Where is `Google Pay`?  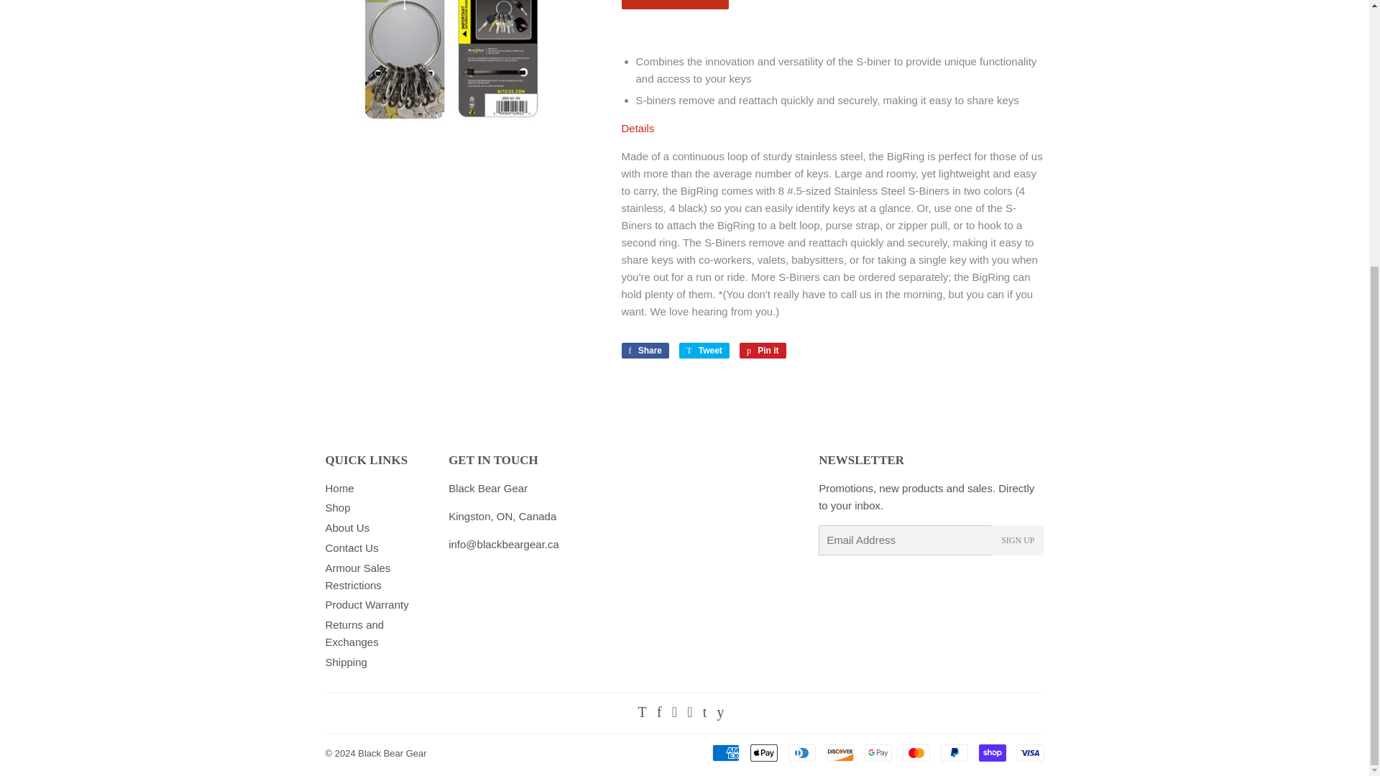 Google Pay is located at coordinates (877, 752).